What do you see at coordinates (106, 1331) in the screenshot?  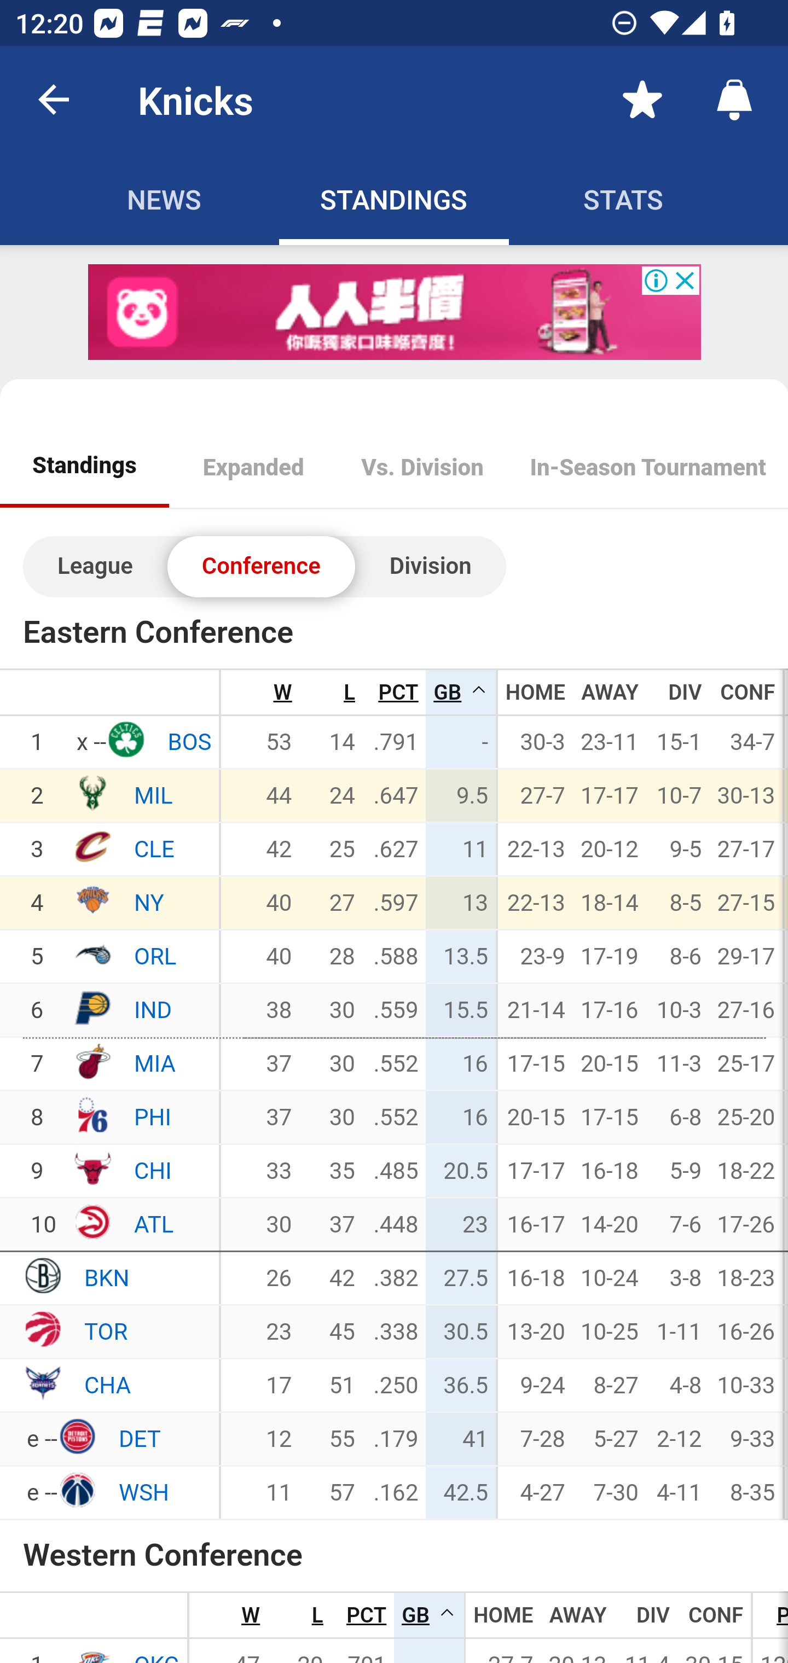 I see `TOR Toronto Raptors` at bounding box center [106, 1331].